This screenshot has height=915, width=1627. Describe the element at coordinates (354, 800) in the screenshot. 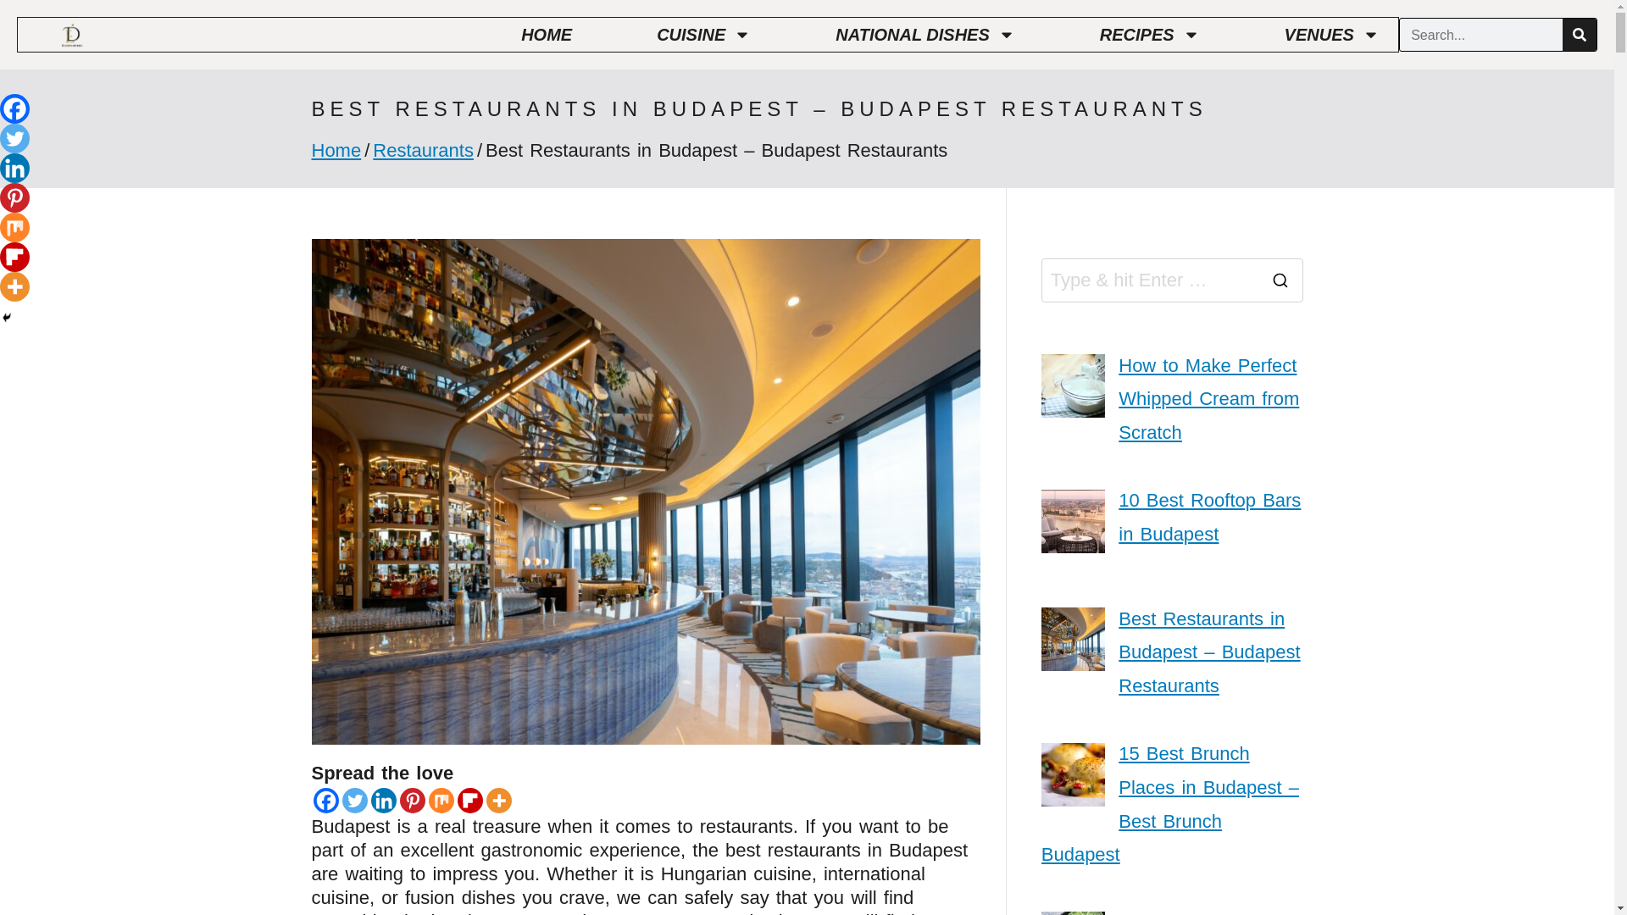

I see `Twitter` at that location.